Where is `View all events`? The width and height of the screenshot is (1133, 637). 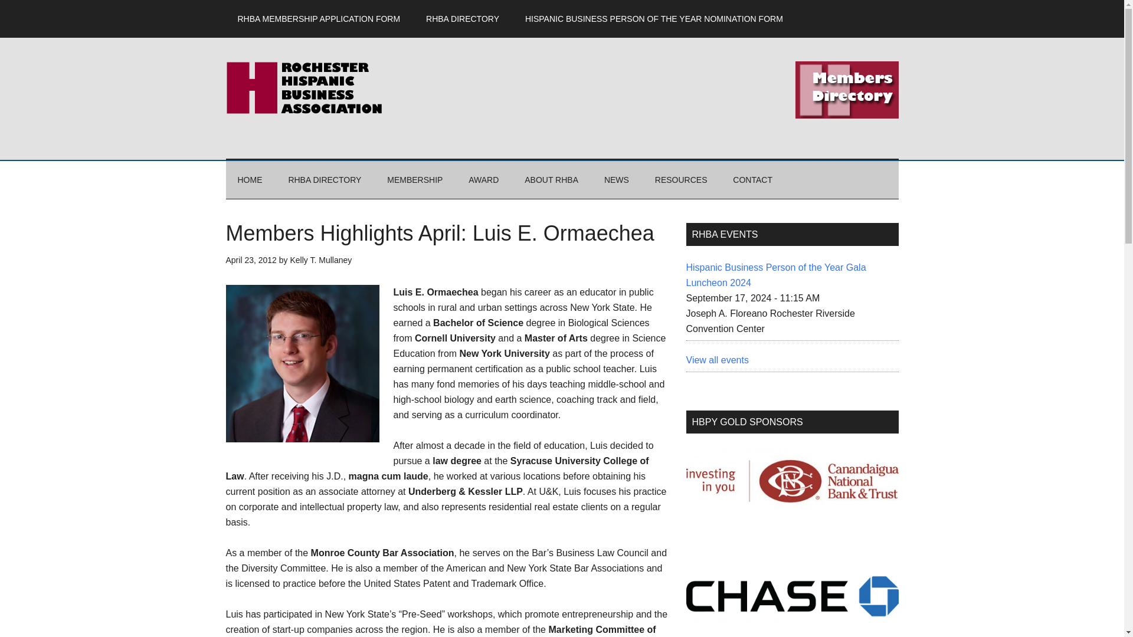 View all events is located at coordinates (716, 360).